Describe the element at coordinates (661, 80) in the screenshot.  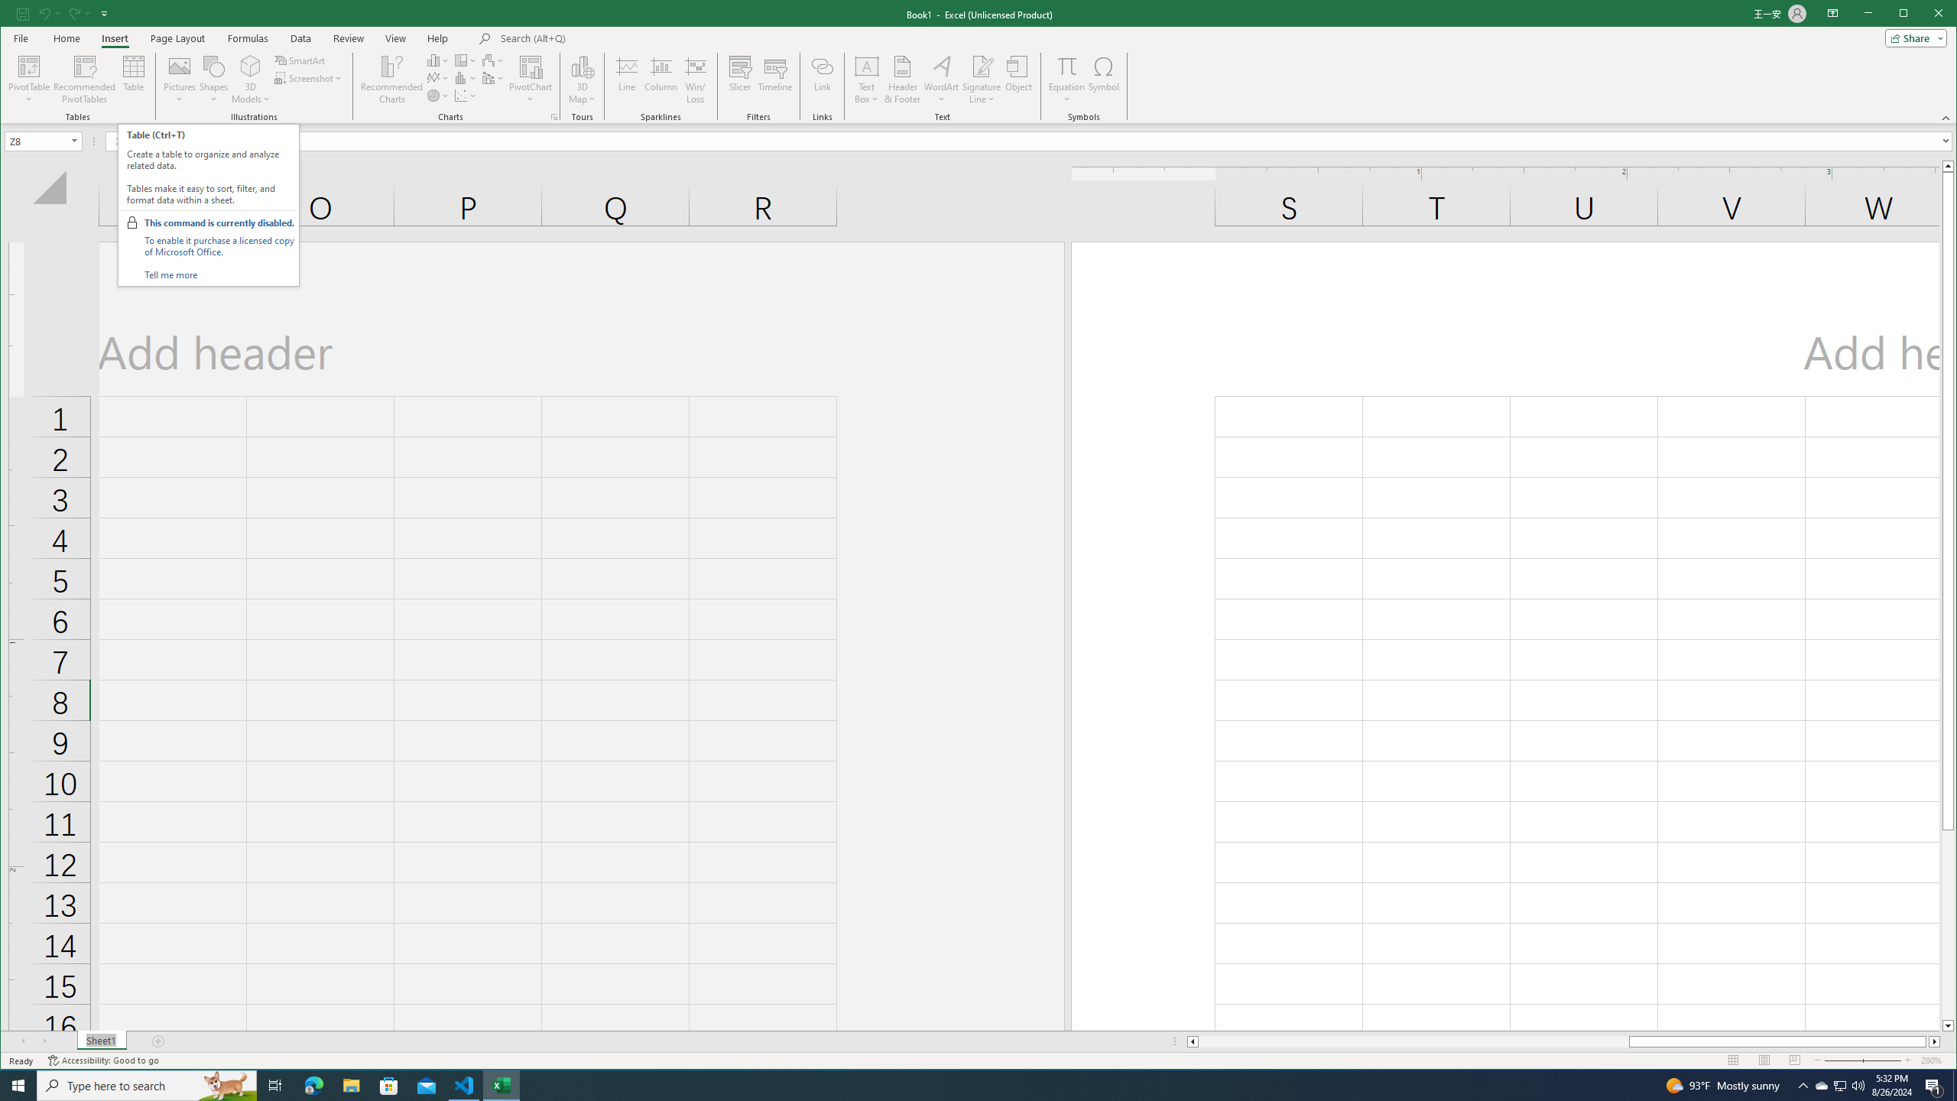
I see `Column` at that location.